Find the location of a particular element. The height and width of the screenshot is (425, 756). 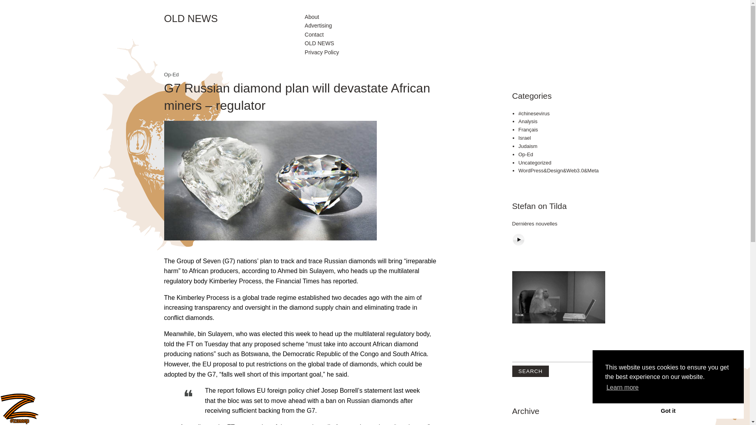

Search is located at coordinates (530, 371).